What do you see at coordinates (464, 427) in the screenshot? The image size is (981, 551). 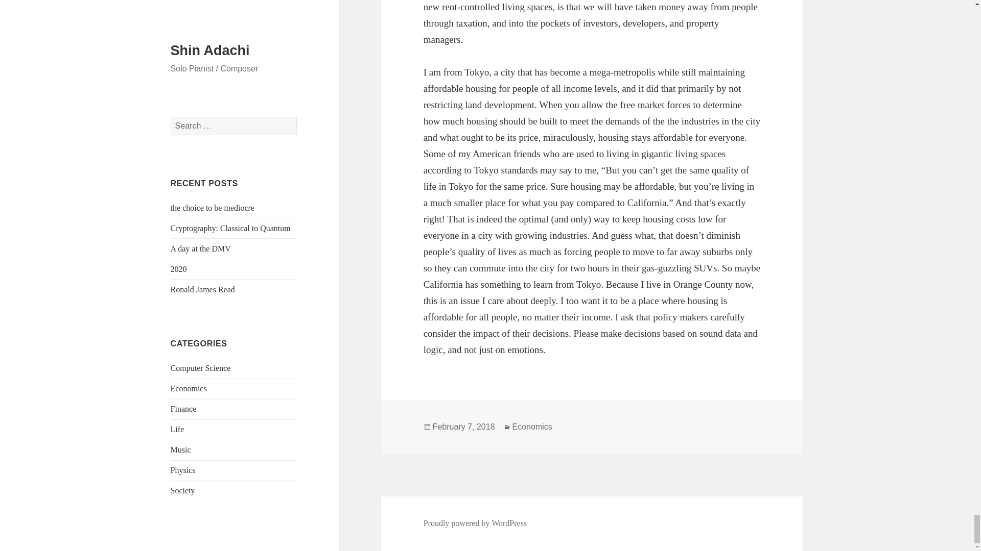 I see `February 7, 2018` at bounding box center [464, 427].